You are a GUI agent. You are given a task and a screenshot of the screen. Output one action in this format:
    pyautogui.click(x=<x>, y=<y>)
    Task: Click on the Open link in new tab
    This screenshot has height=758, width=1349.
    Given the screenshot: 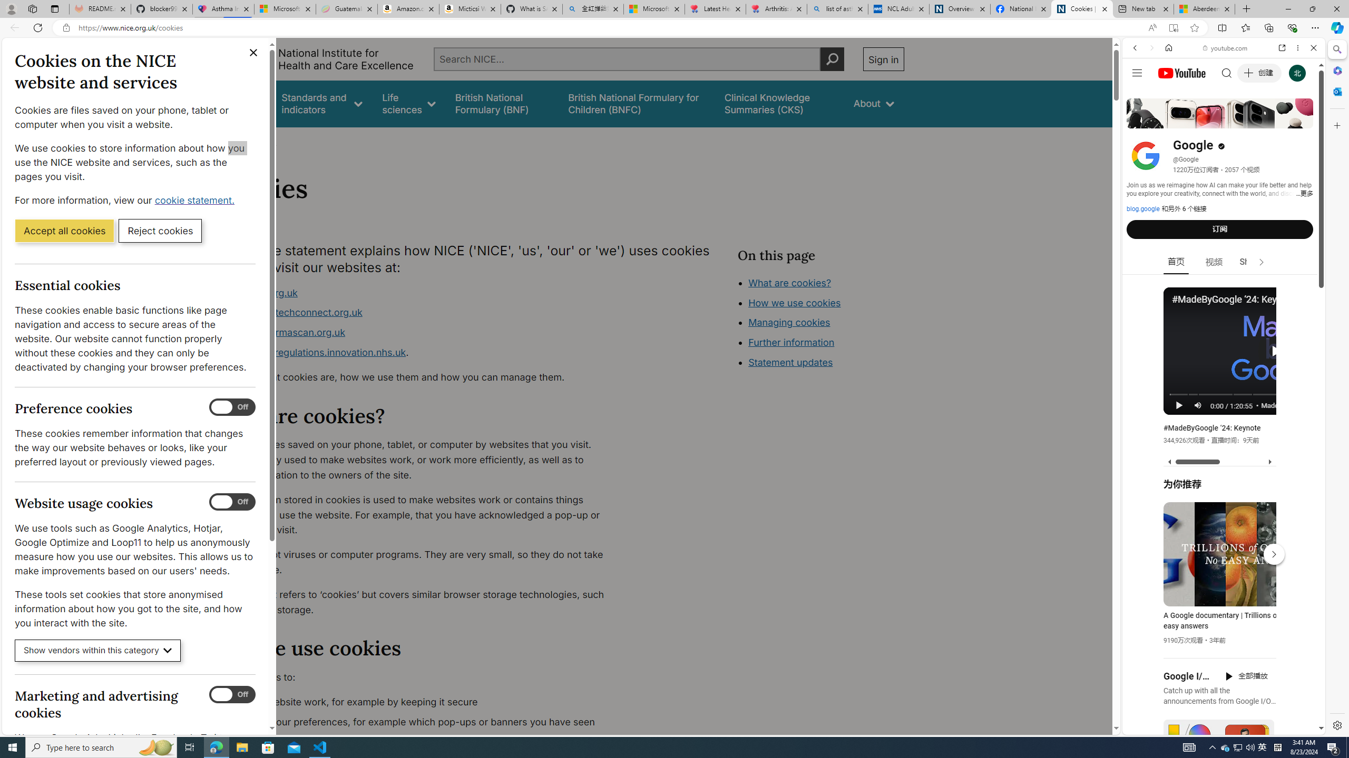 What is the action you would take?
    pyautogui.click(x=1282, y=47)
    